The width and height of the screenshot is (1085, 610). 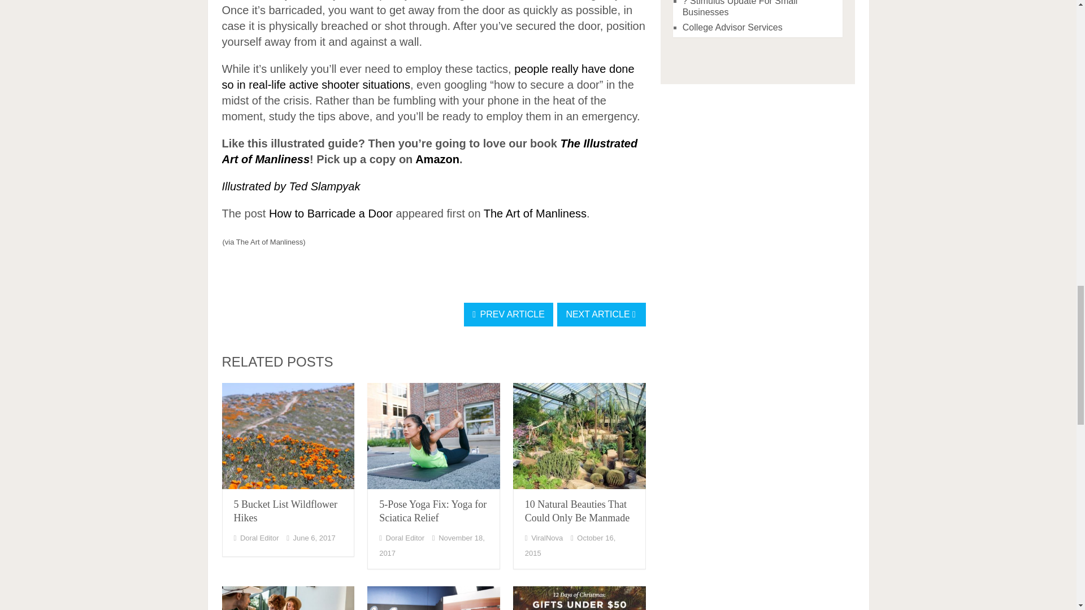 I want to click on 5 Pitfalls That Lead to Overeating and What to Do About Them, so click(x=288, y=598).